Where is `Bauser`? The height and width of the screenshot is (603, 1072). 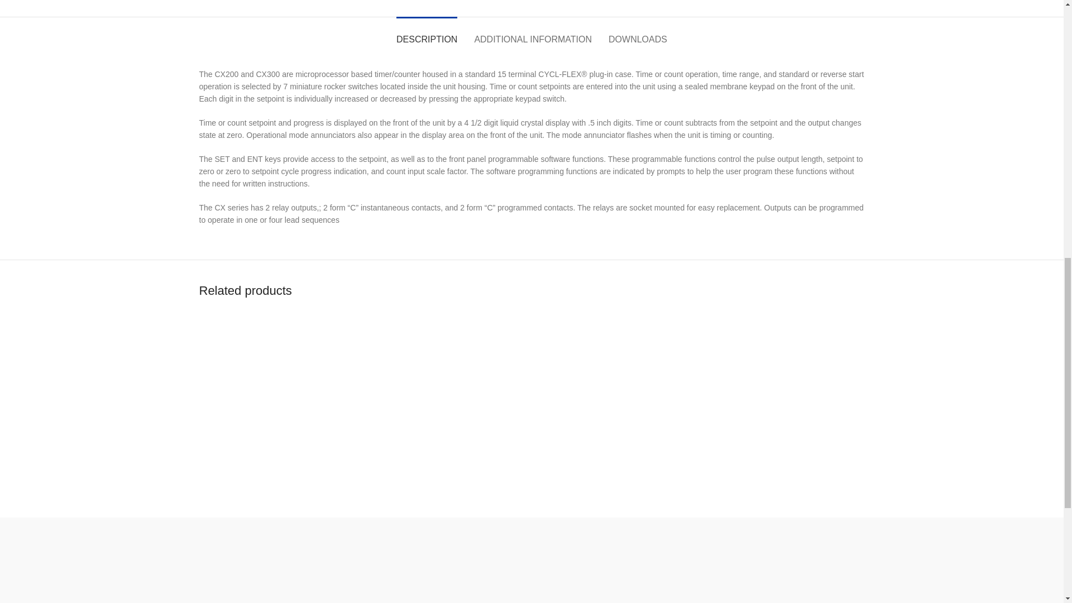
Bauser is located at coordinates (889, 563).